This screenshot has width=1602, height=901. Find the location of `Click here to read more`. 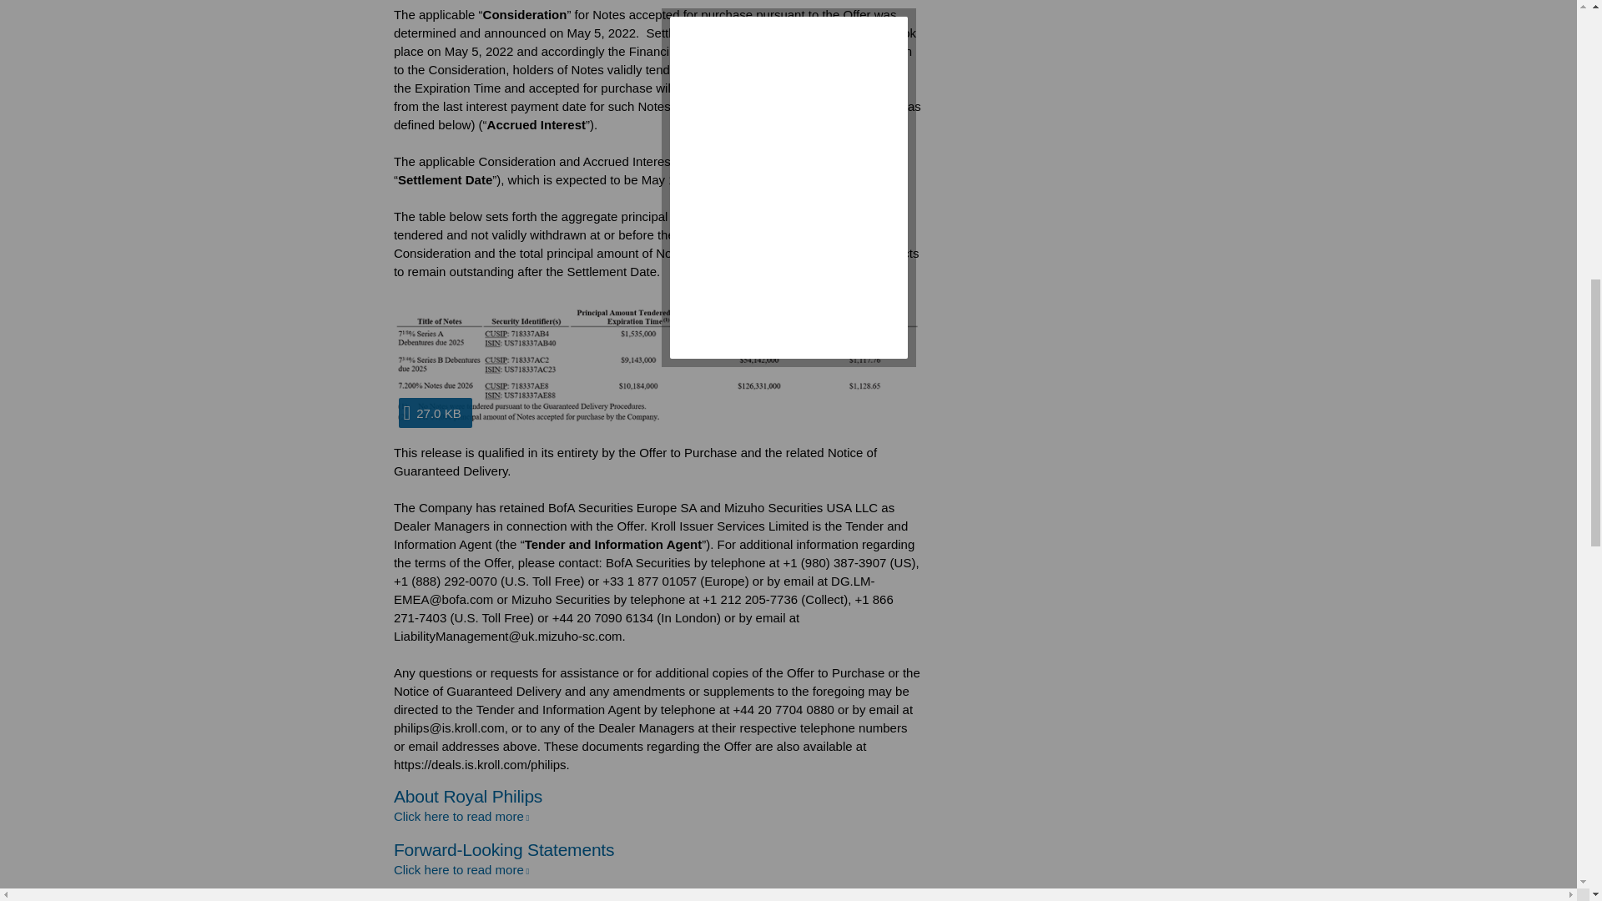

Click here to read more is located at coordinates (461, 816).